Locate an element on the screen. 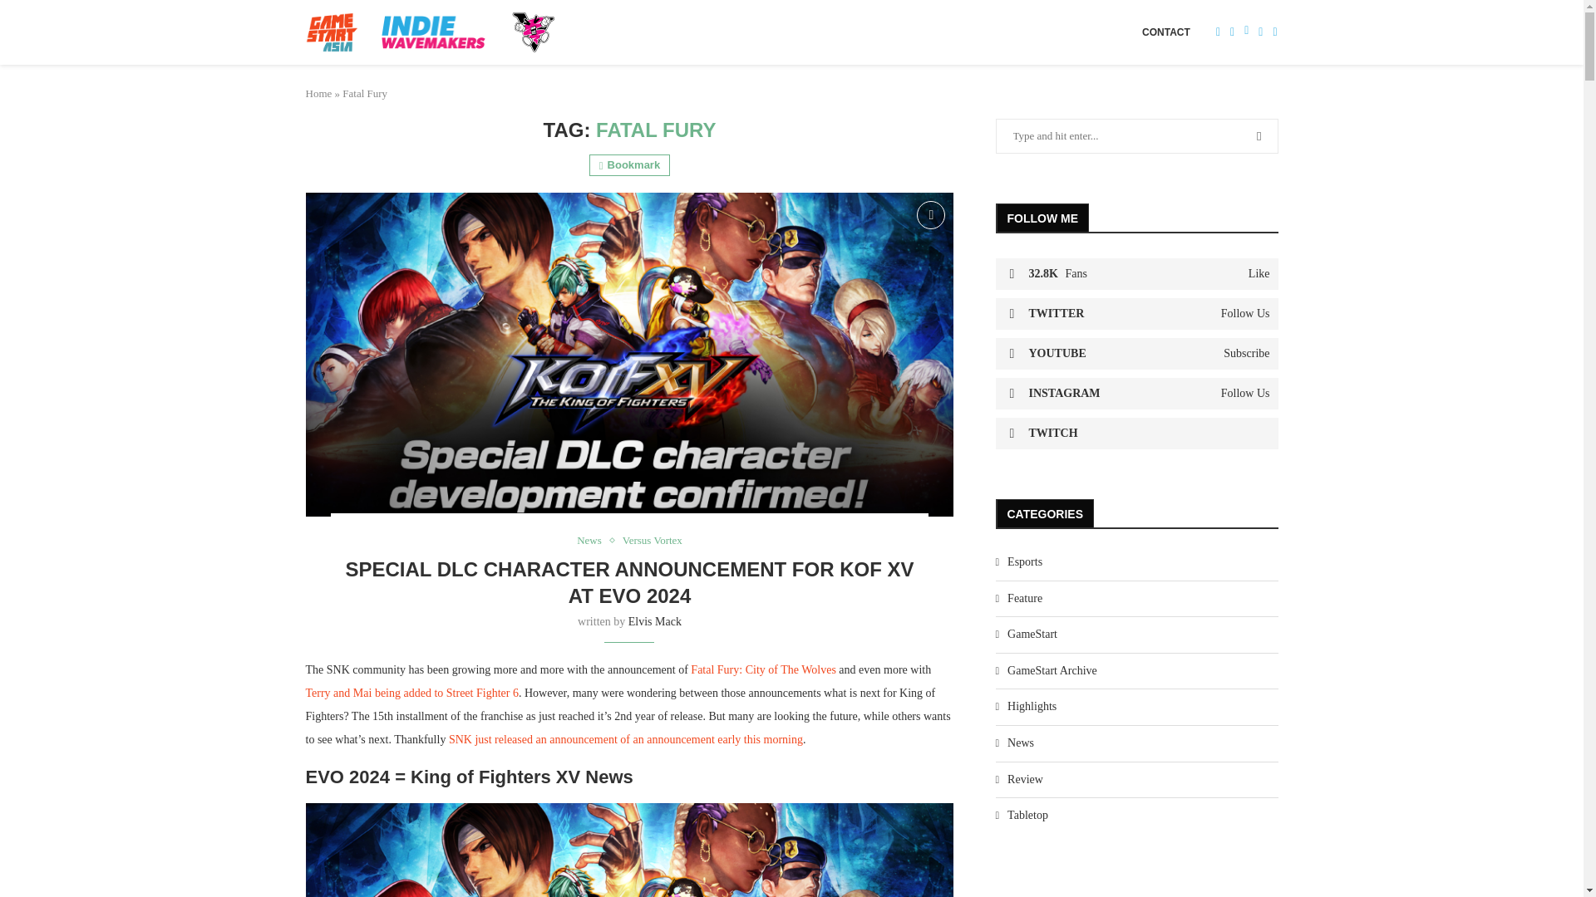 This screenshot has width=1596, height=897. Terry and Mai being added to Street Fighter 6 is located at coordinates (412, 693).